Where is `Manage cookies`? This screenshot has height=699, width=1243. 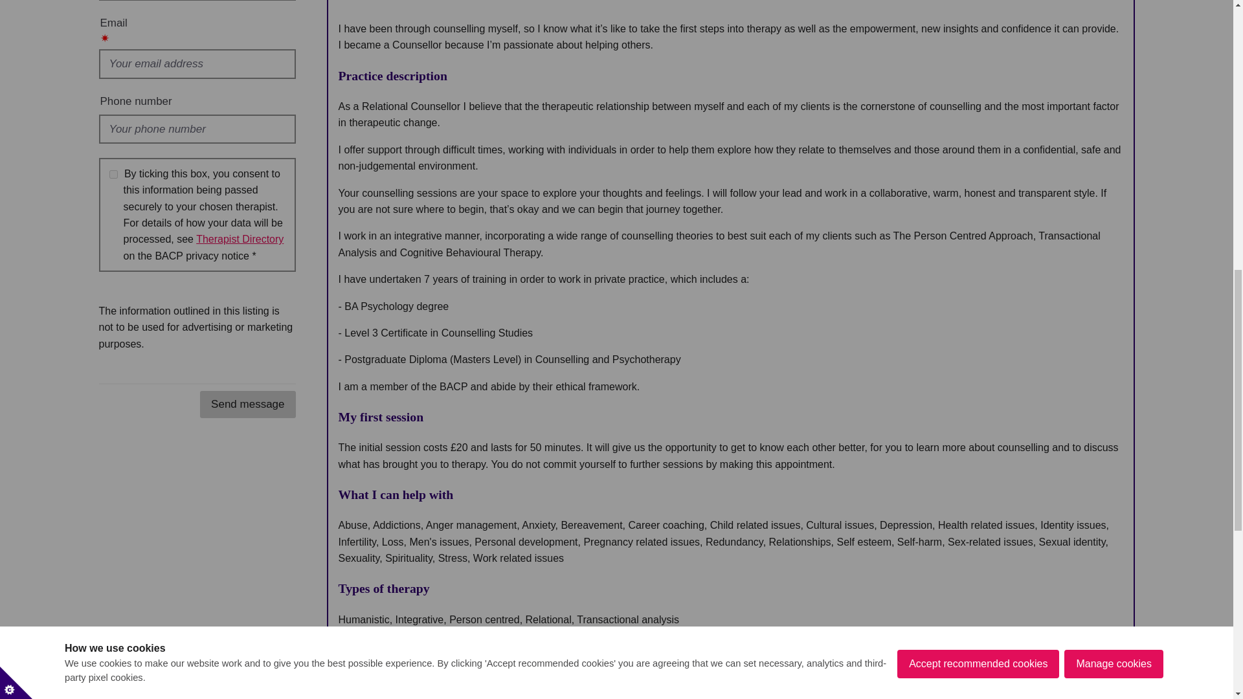 Manage cookies is located at coordinates (1114, 15).